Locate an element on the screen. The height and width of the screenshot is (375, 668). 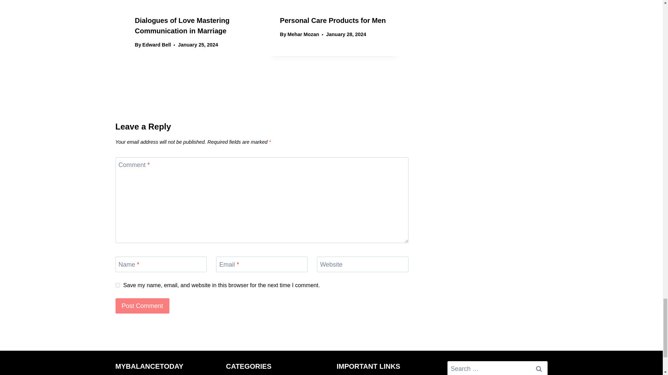
Post Comment is located at coordinates (143, 306).